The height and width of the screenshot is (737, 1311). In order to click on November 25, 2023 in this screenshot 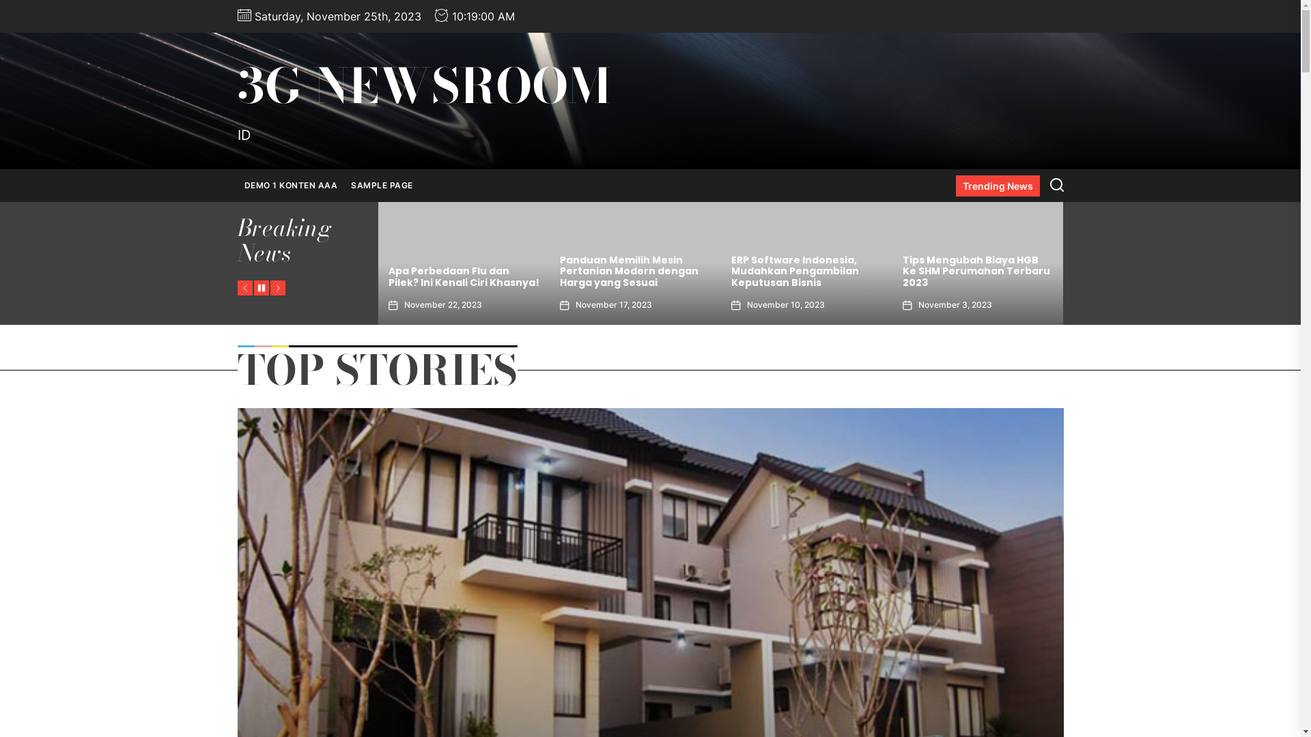, I will do `click(615, 305)`.